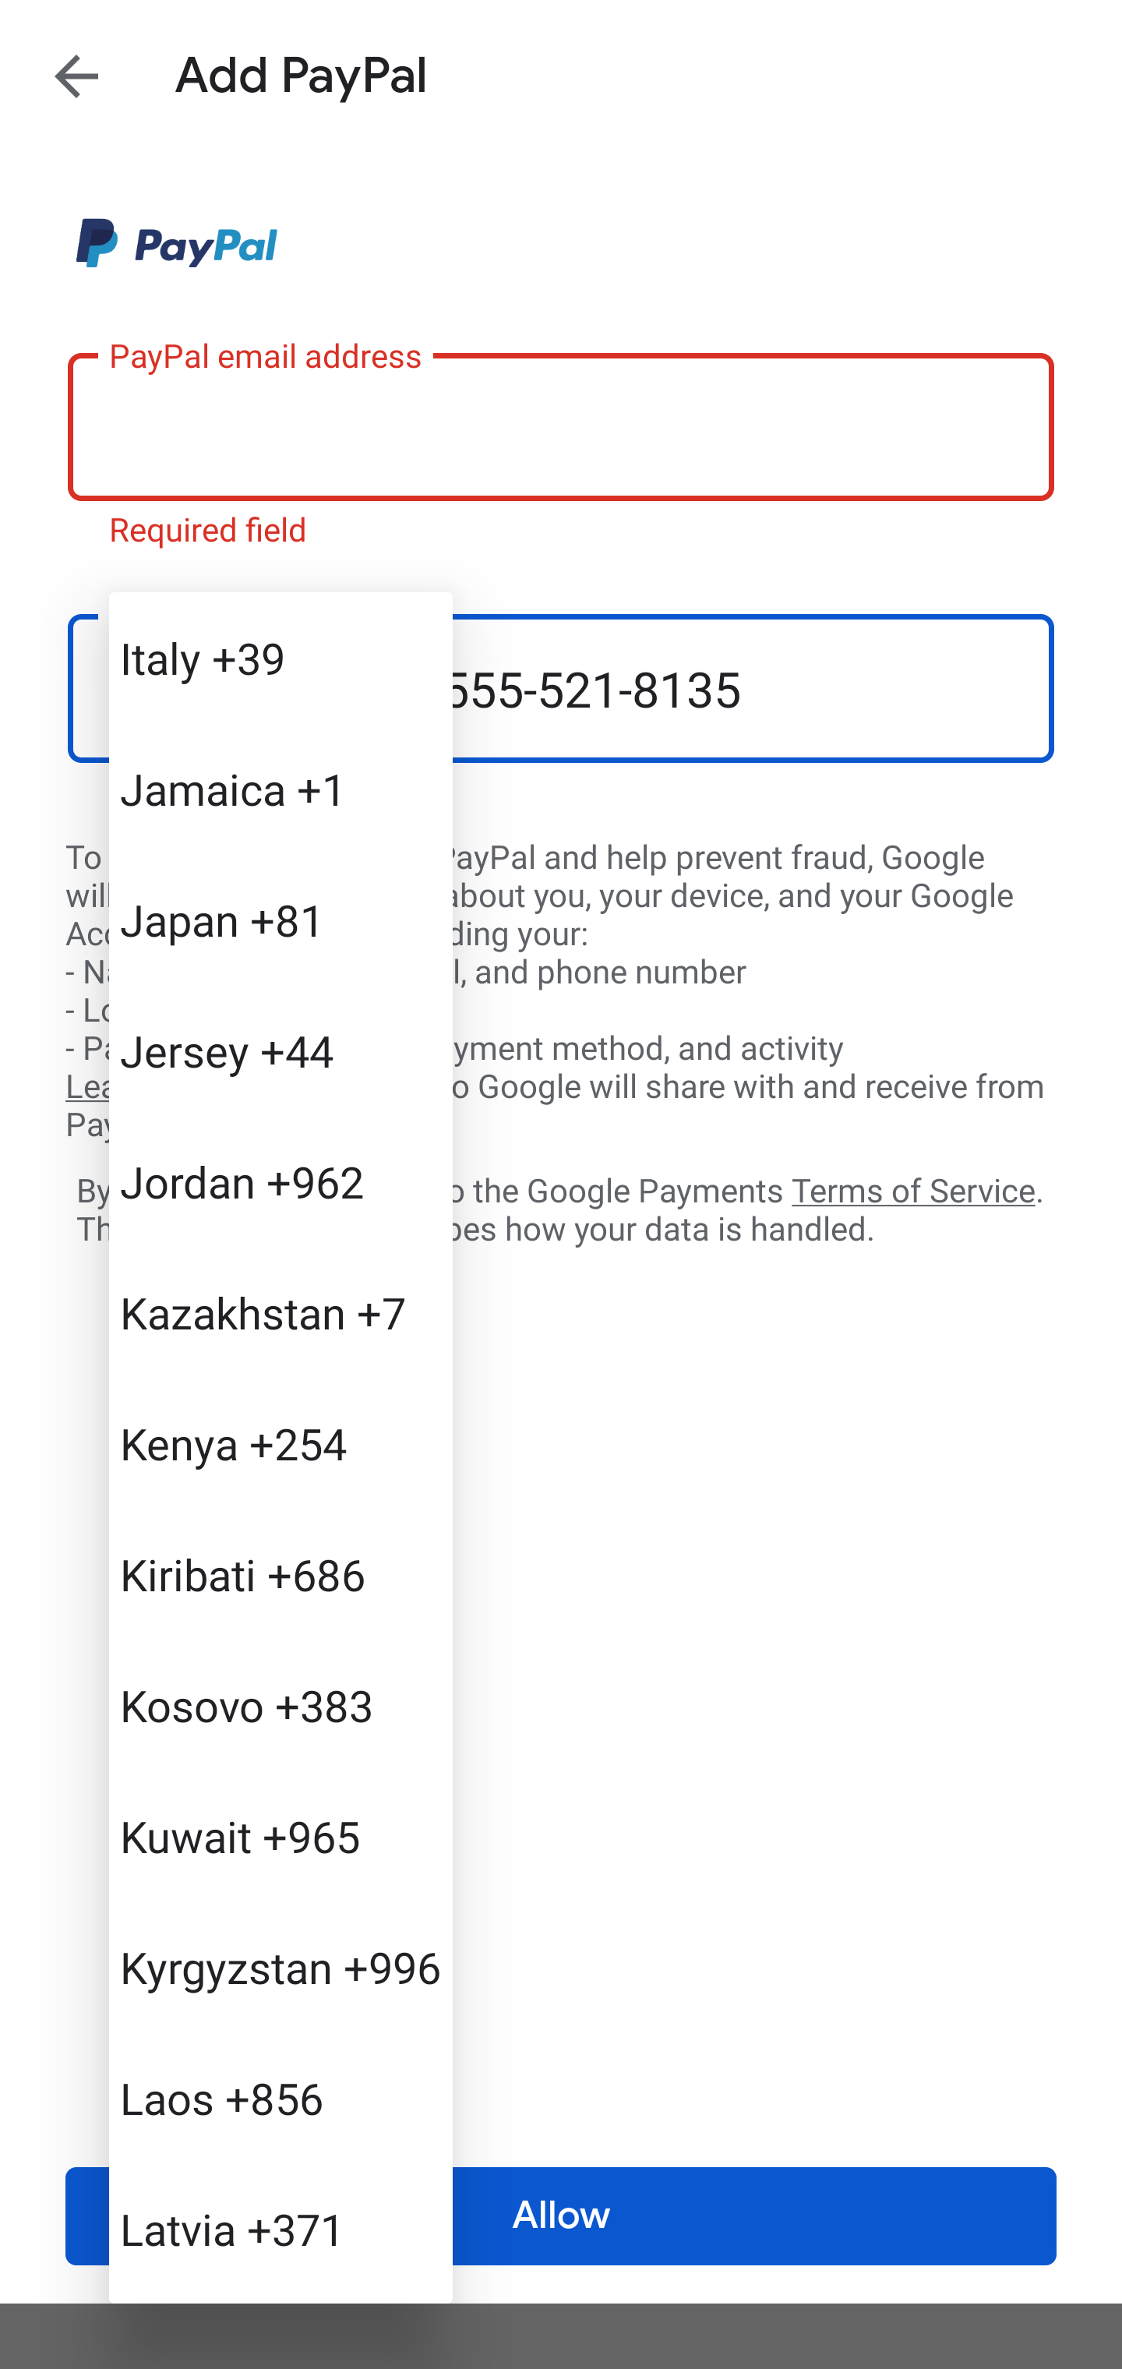  Describe the element at coordinates (280, 920) in the screenshot. I see `Japan +81` at that location.